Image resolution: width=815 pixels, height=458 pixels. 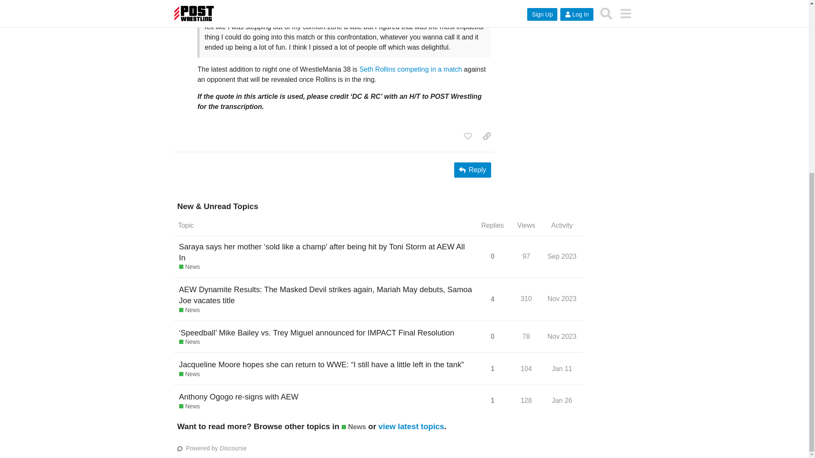 I want to click on News, so click(x=189, y=267).